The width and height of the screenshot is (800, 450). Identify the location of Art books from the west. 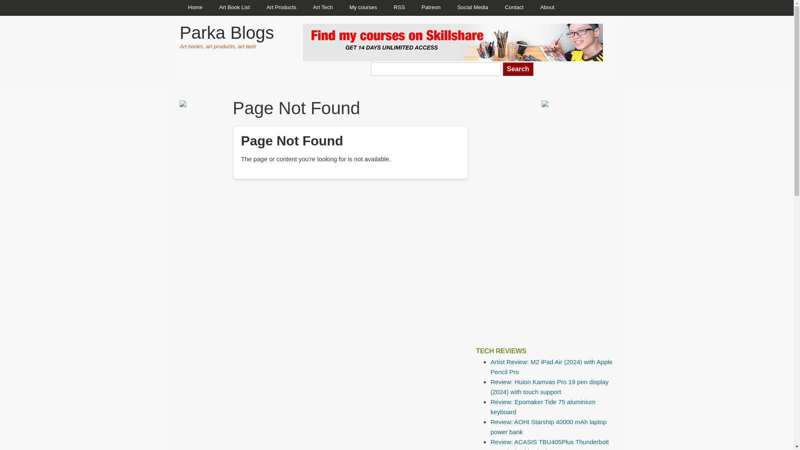
(235, 7).